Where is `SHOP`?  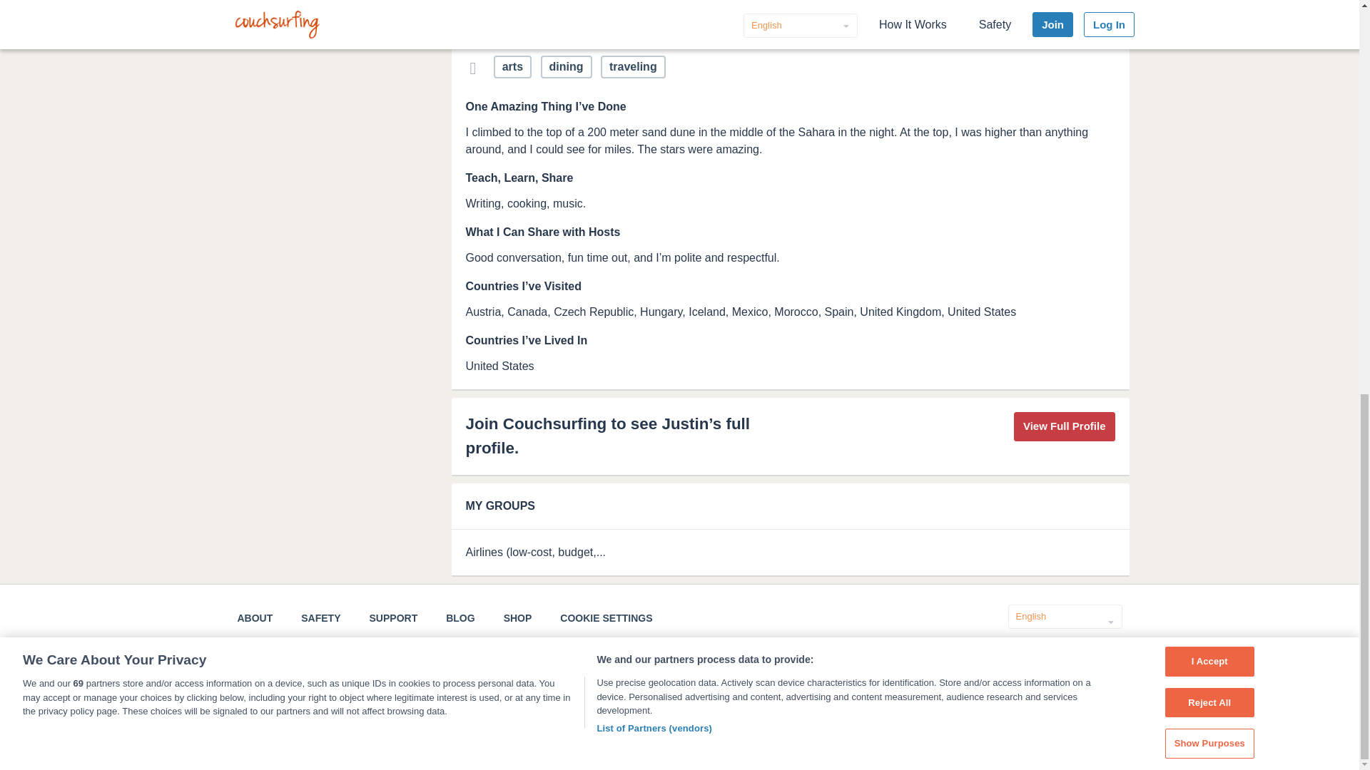
SHOP is located at coordinates (518, 617).